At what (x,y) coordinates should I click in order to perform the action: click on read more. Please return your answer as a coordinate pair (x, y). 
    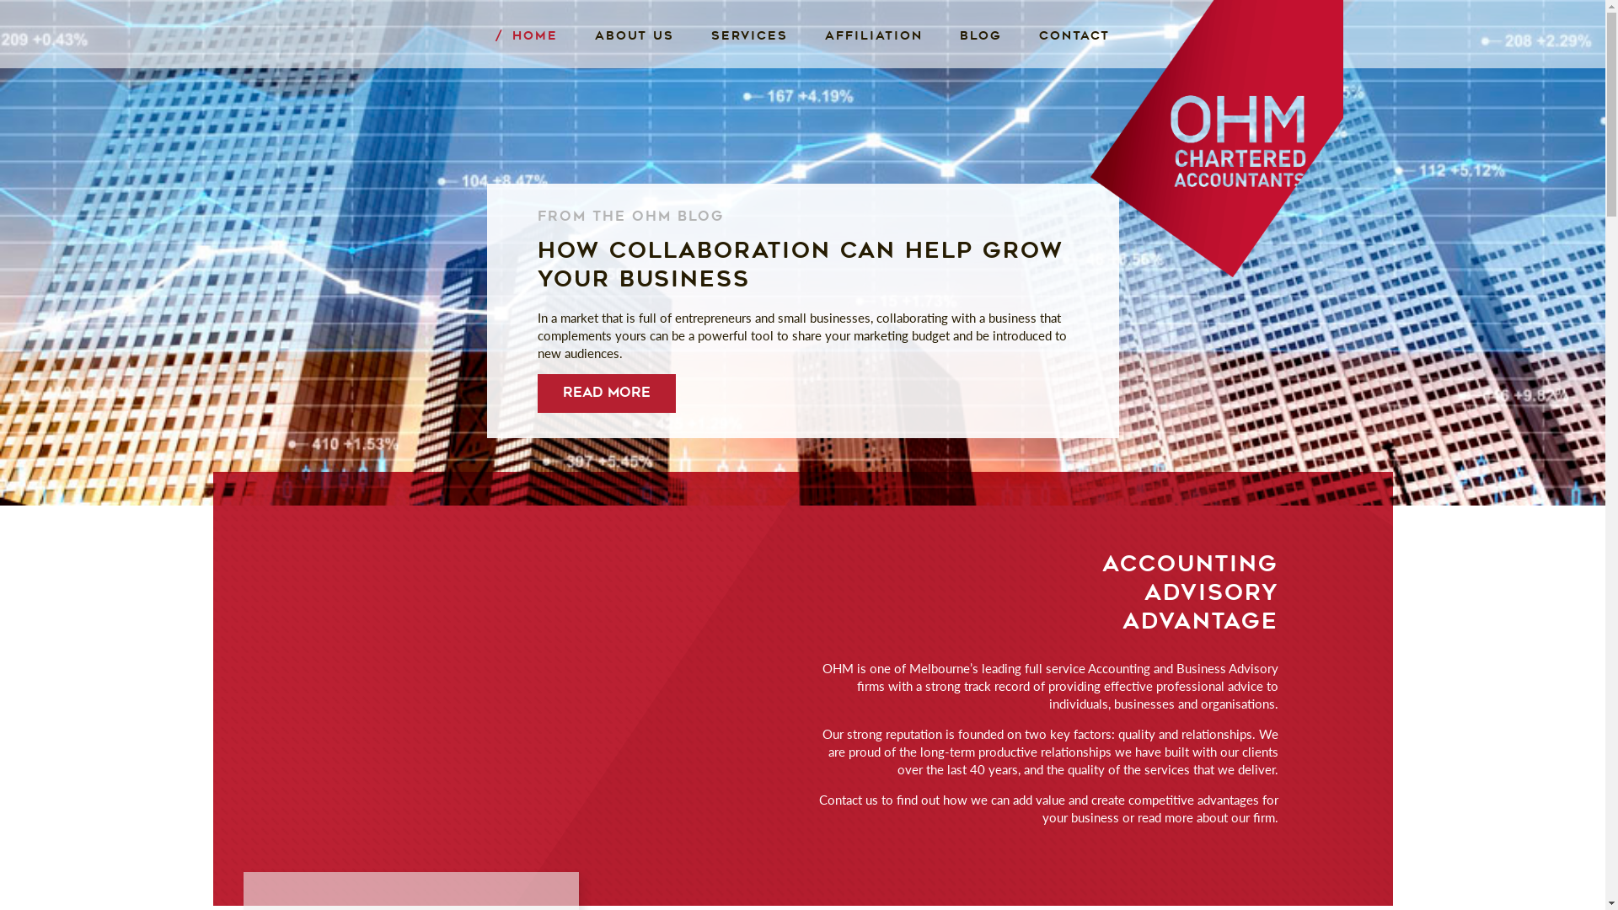
    Looking at the image, I should click on (1165, 817).